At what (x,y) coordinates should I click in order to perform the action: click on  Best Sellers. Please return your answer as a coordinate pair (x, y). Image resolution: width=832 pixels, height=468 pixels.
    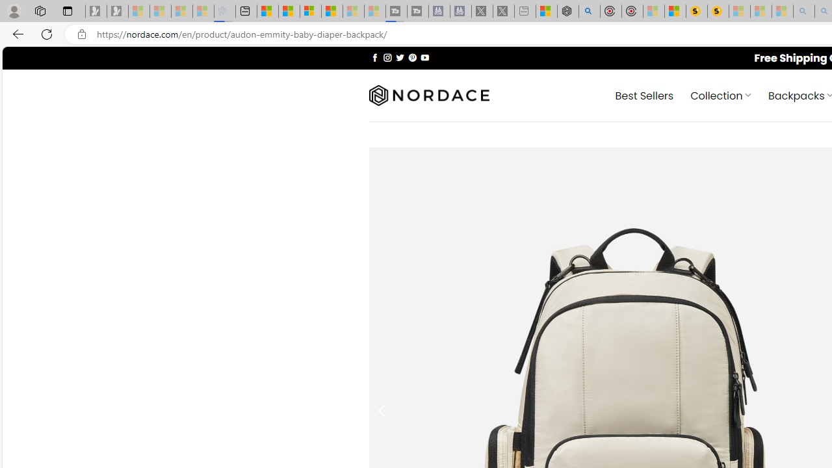
    Looking at the image, I should click on (643, 95).